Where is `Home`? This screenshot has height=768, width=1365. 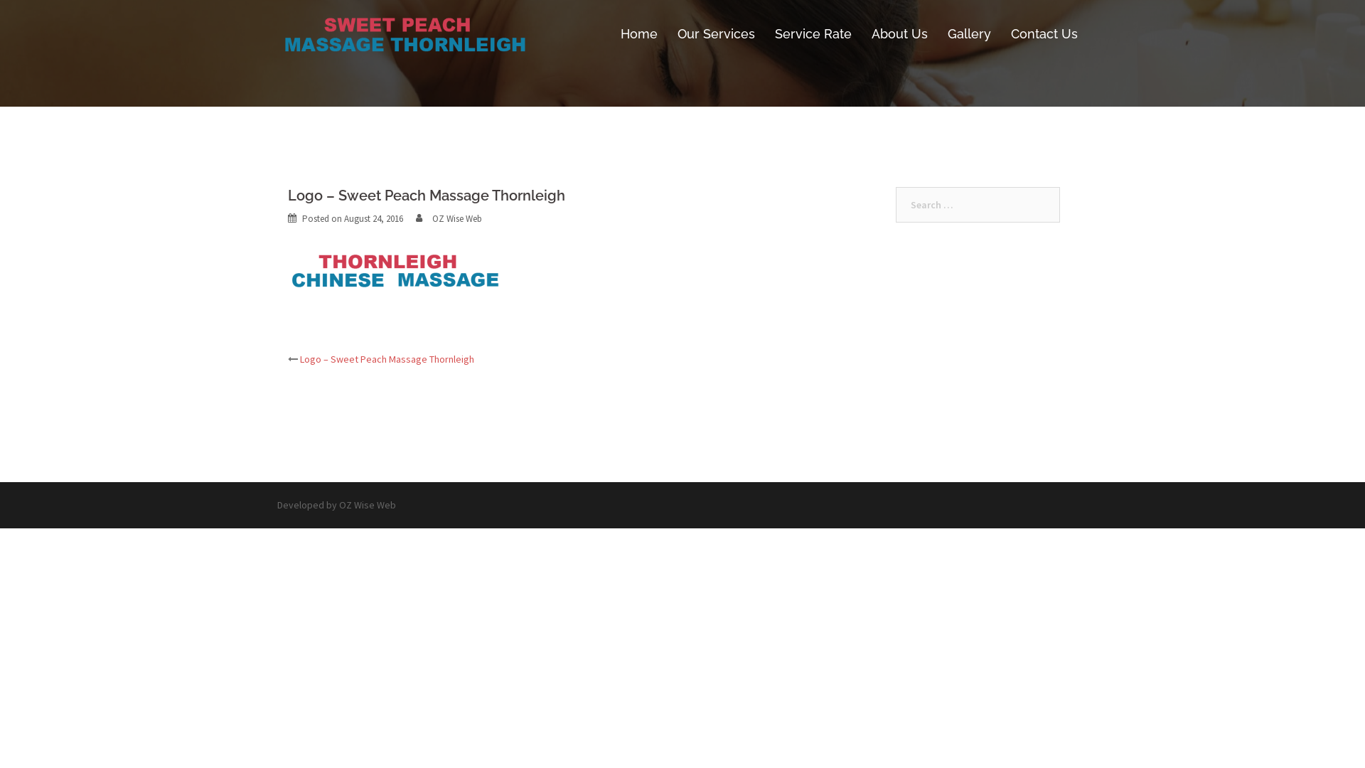
Home is located at coordinates (639, 34).